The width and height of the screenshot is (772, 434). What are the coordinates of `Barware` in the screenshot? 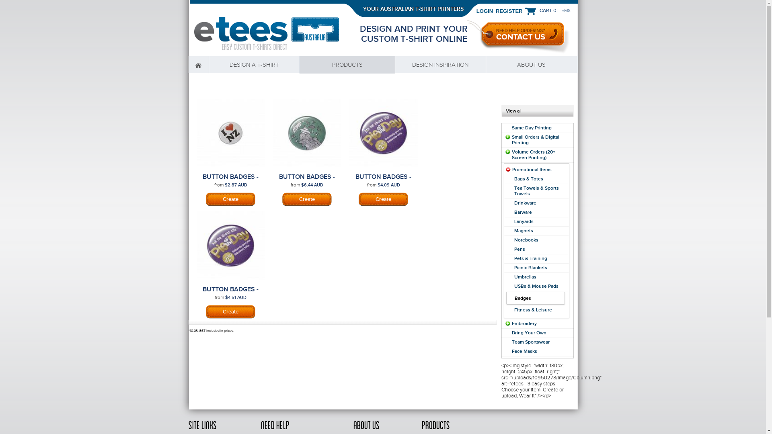 It's located at (523, 212).